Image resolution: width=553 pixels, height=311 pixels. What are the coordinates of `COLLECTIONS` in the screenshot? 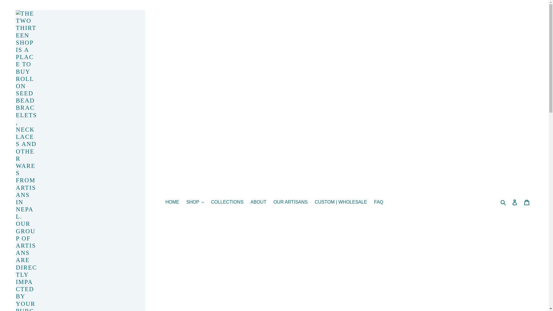 It's located at (227, 202).